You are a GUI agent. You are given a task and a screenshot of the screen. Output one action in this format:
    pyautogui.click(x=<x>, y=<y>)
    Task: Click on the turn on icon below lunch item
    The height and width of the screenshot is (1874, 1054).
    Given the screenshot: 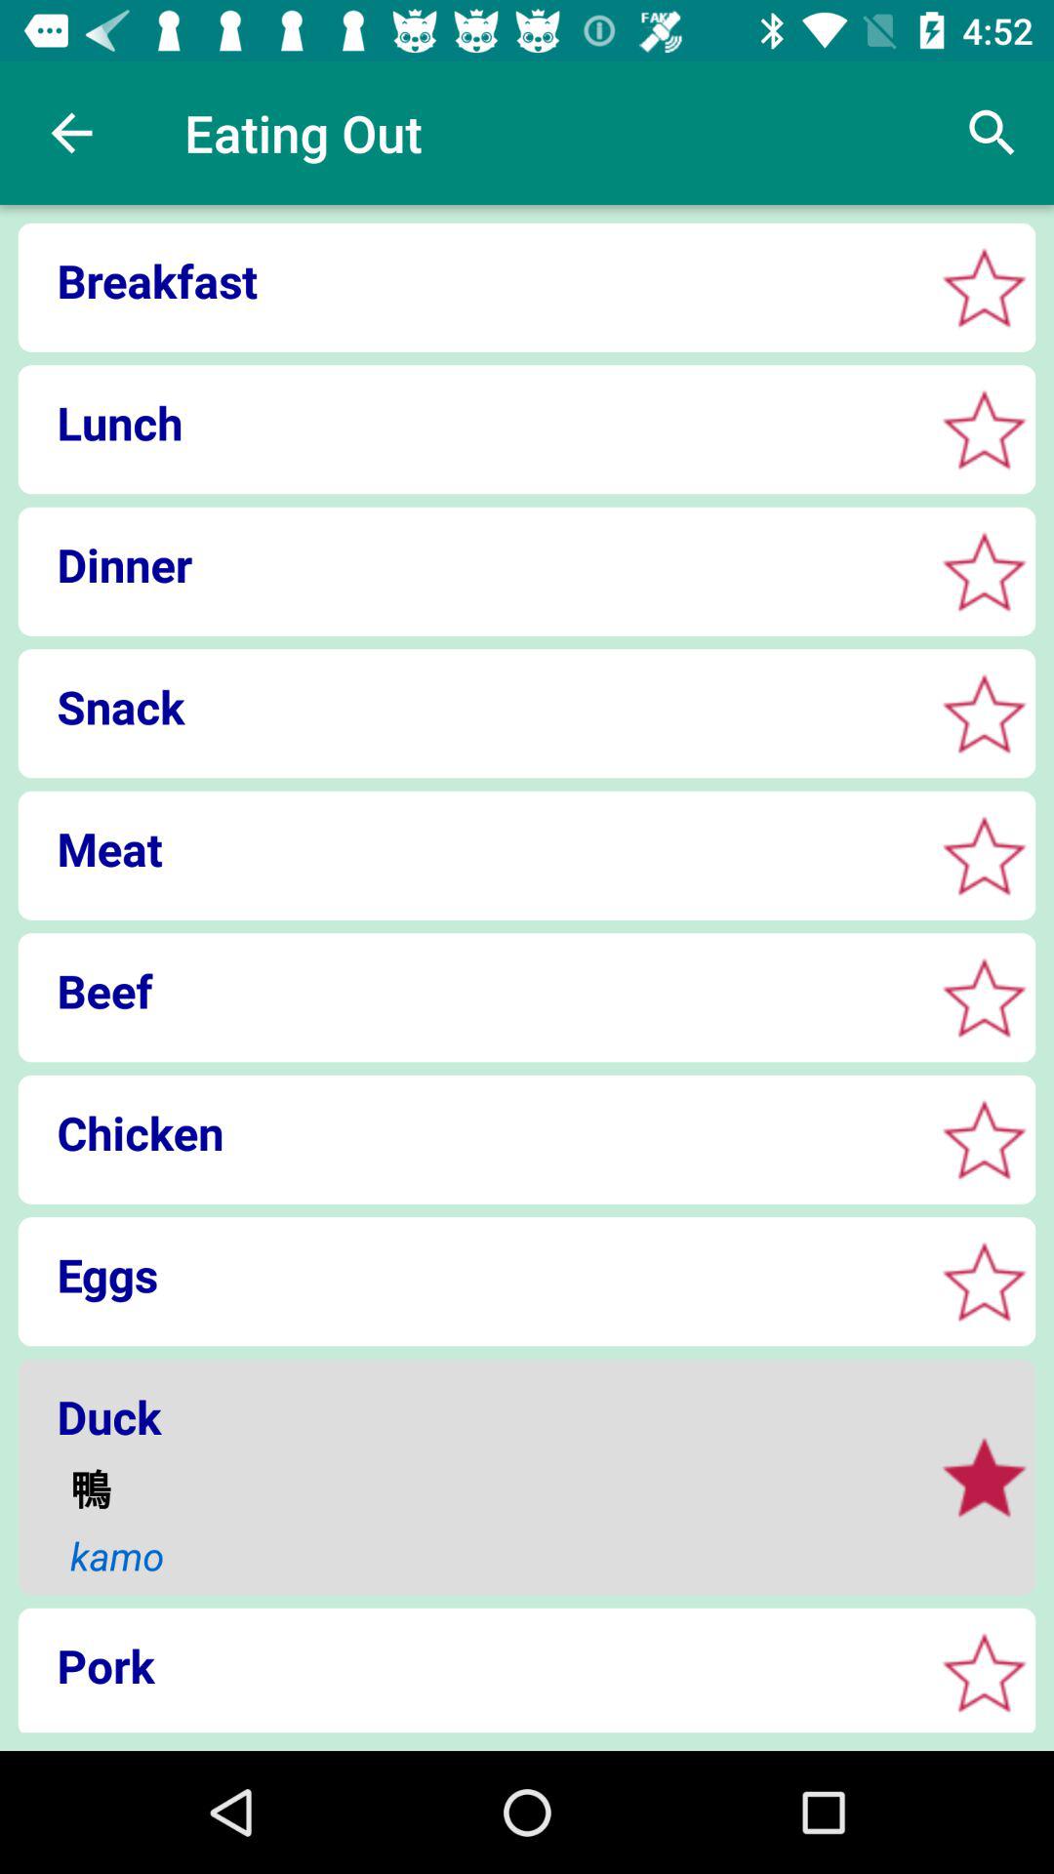 What is the action you would take?
    pyautogui.click(x=468, y=564)
    